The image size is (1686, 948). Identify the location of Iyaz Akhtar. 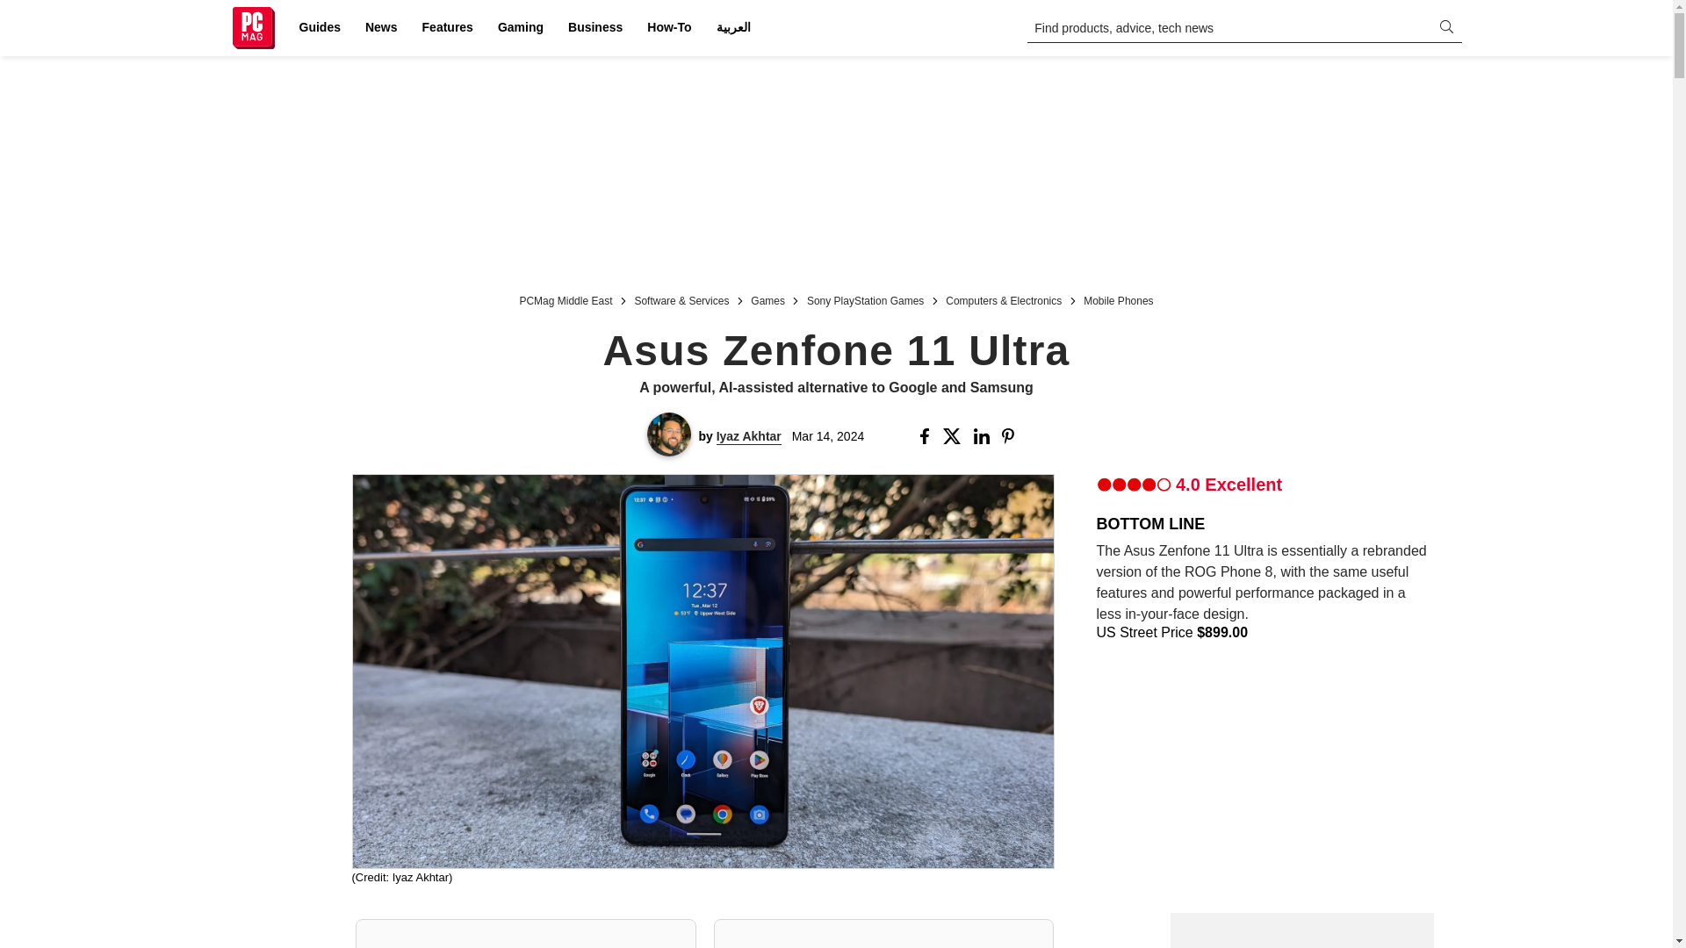
(749, 436).